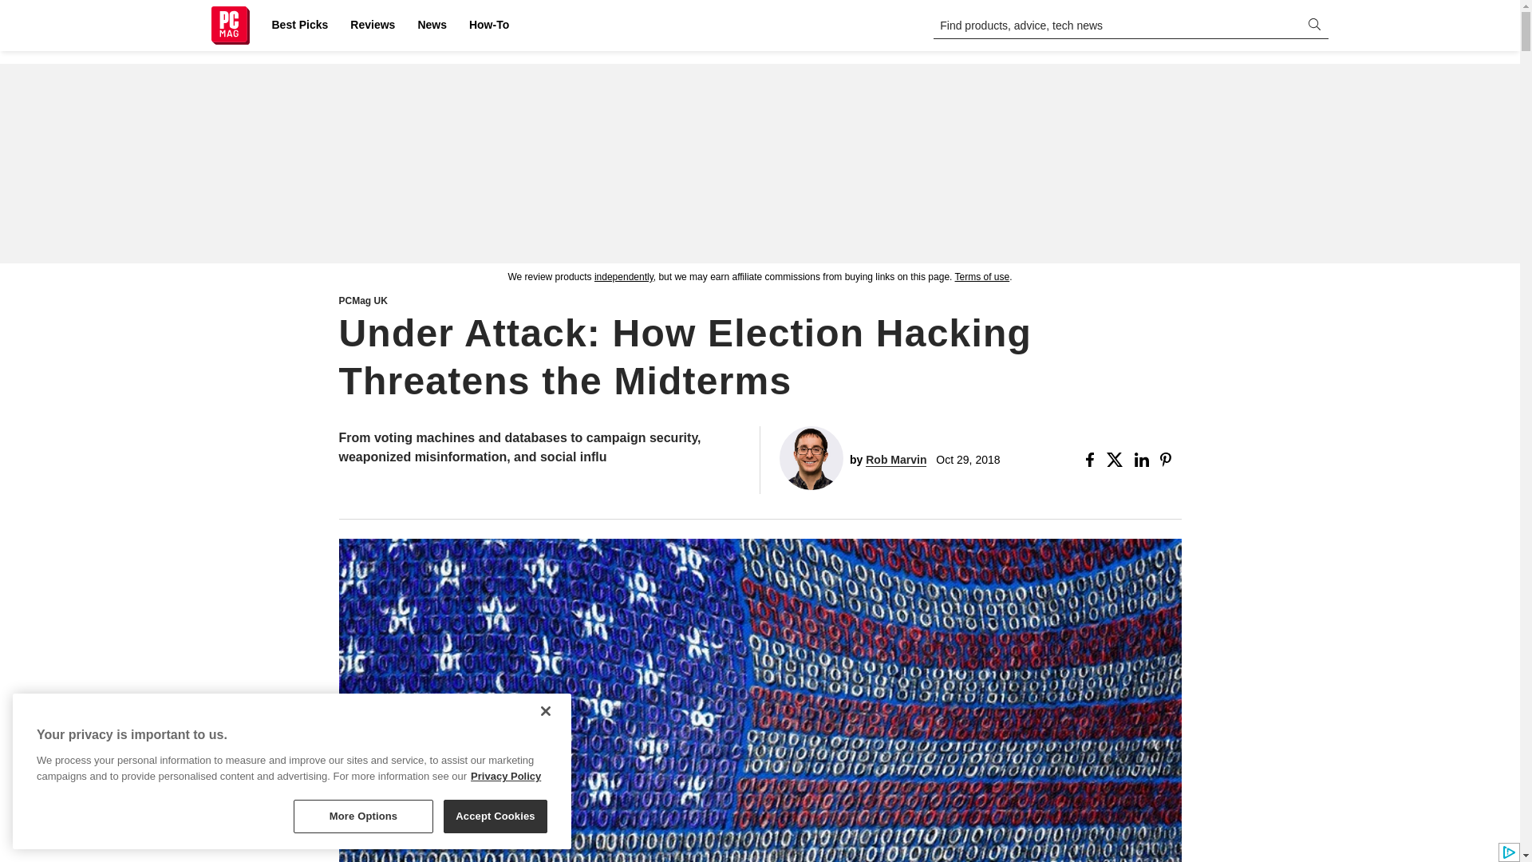 This screenshot has width=1532, height=862. What do you see at coordinates (1117, 460) in the screenshot?
I see `Share this Story on X` at bounding box center [1117, 460].